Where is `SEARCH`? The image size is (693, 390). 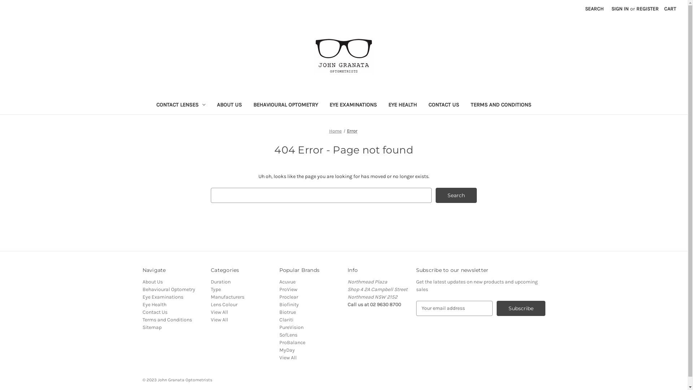
SEARCH is located at coordinates (594, 9).